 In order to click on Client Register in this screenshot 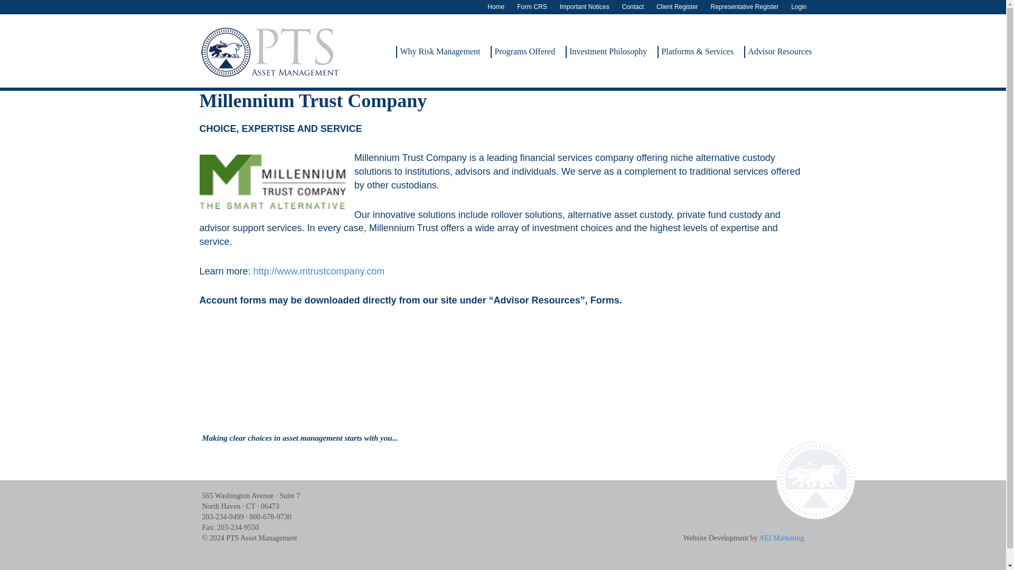, I will do `click(677, 7)`.